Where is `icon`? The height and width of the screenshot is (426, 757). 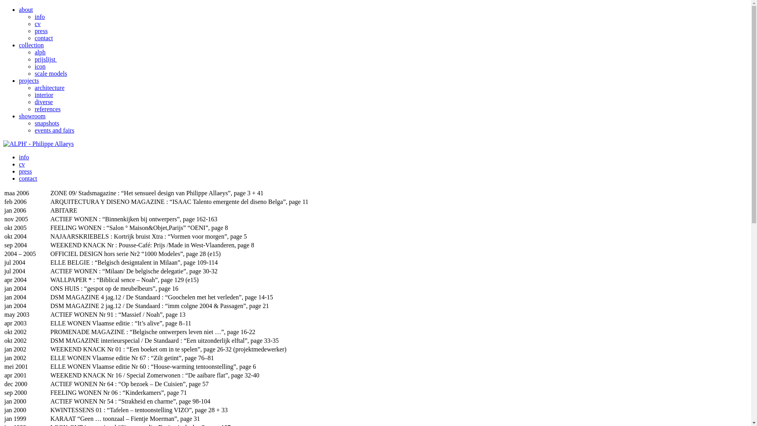
icon is located at coordinates (40, 66).